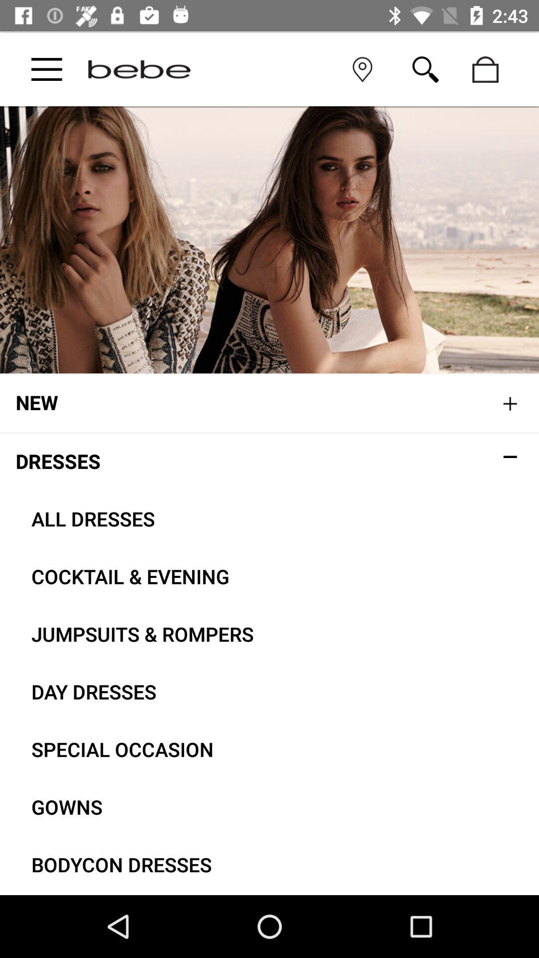 This screenshot has width=539, height=958. Describe the element at coordinates (47, 69) in the screenshot. I see `select a pulldown meni` at that location.